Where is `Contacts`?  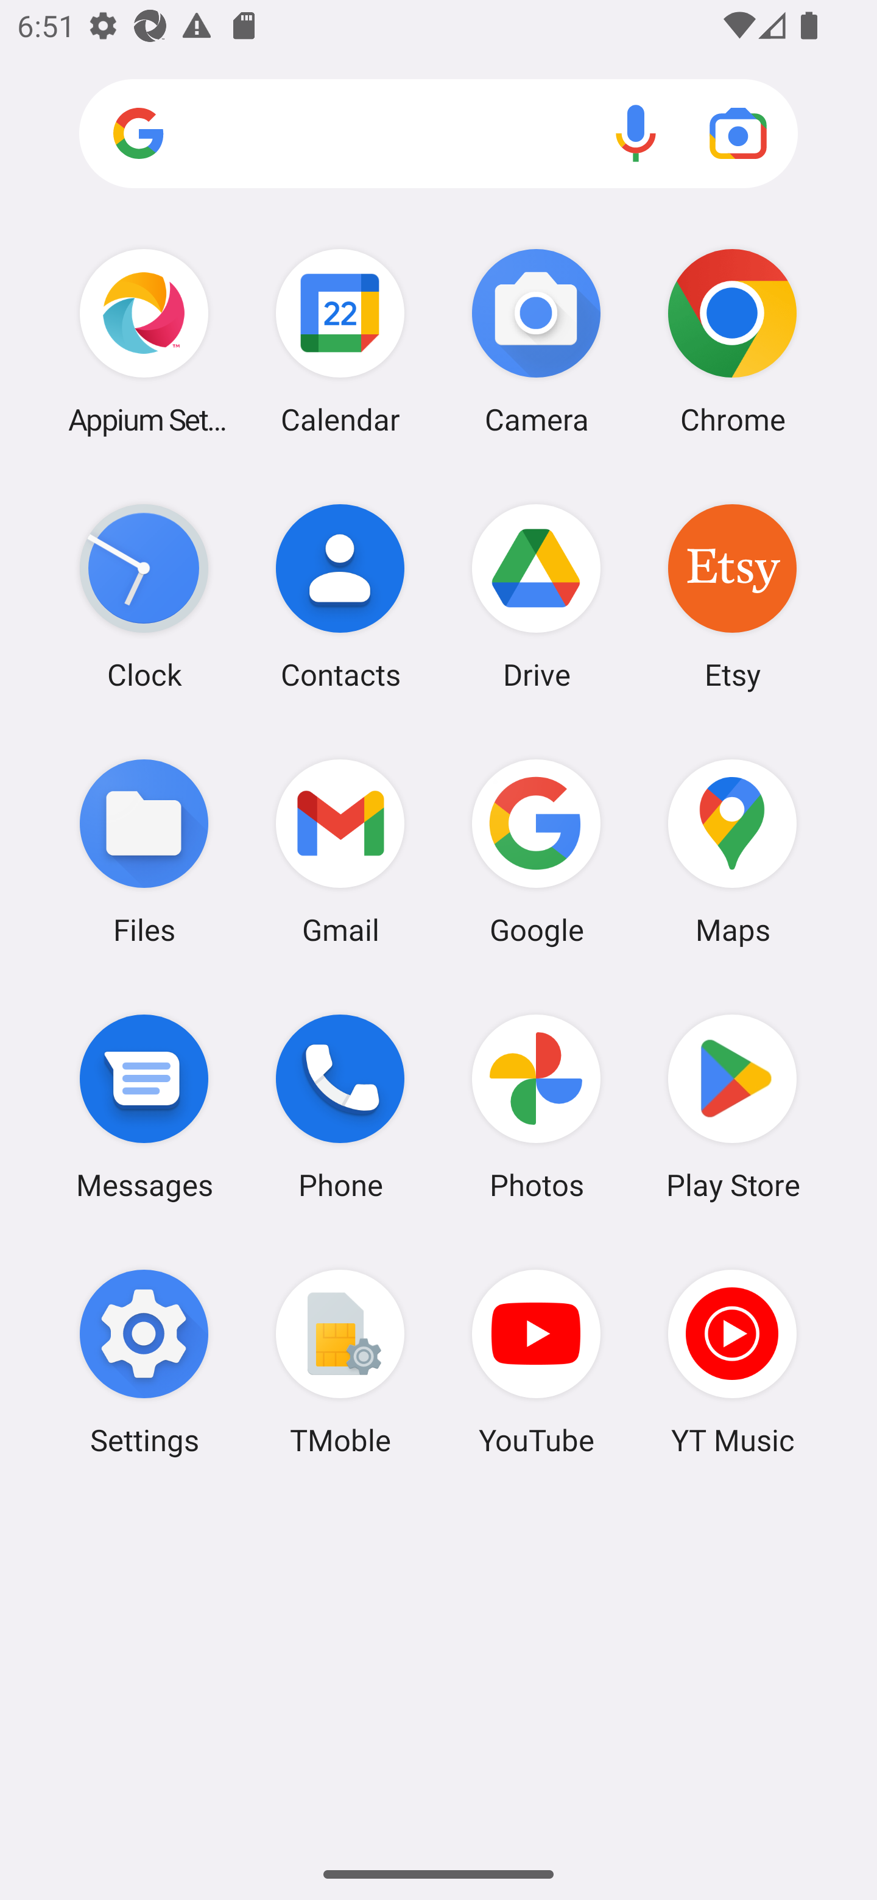 Contacts is located at coordinates (340, 596).